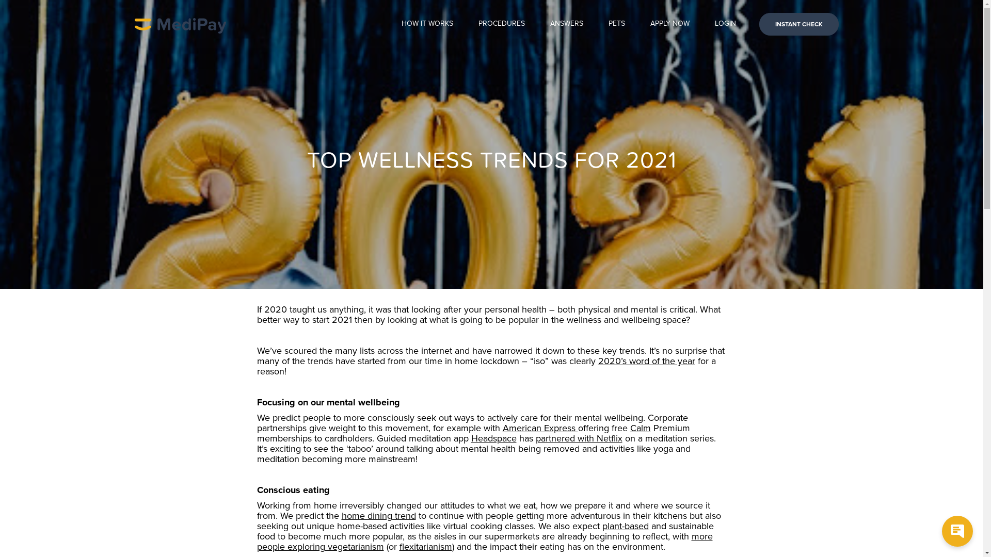 Image resolution: width=991 pixels, height=557 pixels. I want to click on ANSWERS, so click(567, 24).